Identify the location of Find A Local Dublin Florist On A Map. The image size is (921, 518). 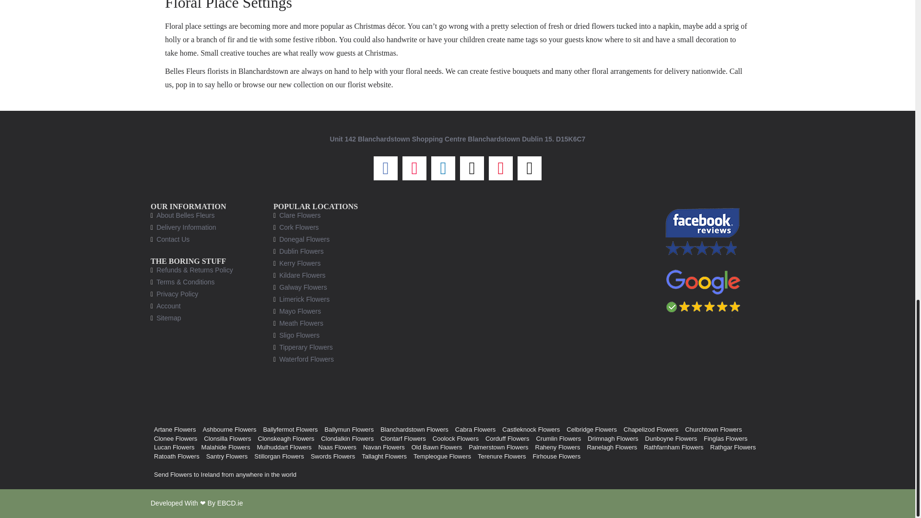
(519, 303).